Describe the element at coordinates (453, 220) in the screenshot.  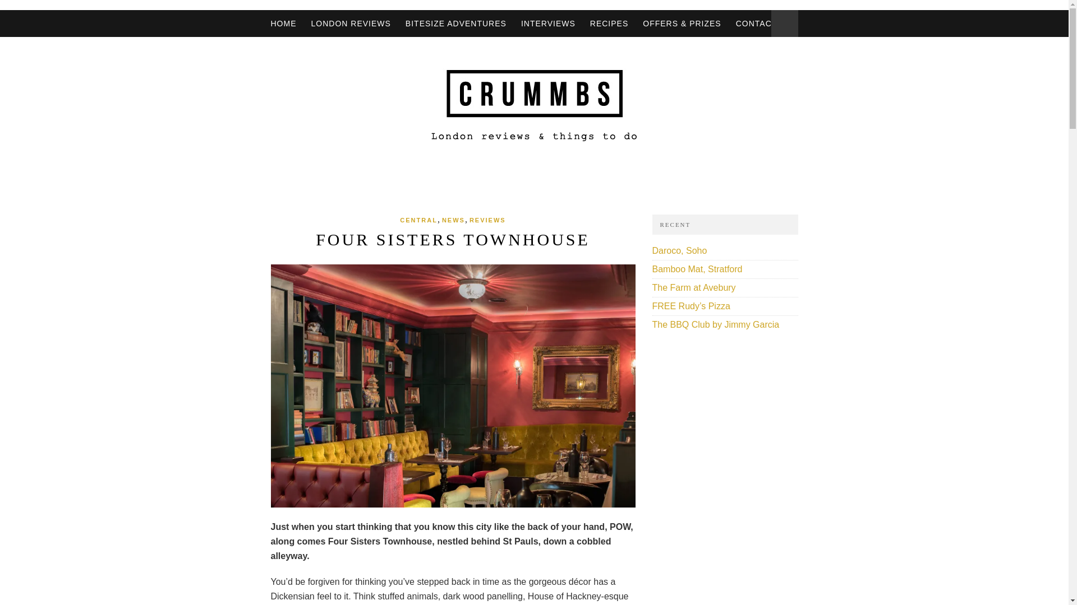
I see `View all posts in News` at that location.